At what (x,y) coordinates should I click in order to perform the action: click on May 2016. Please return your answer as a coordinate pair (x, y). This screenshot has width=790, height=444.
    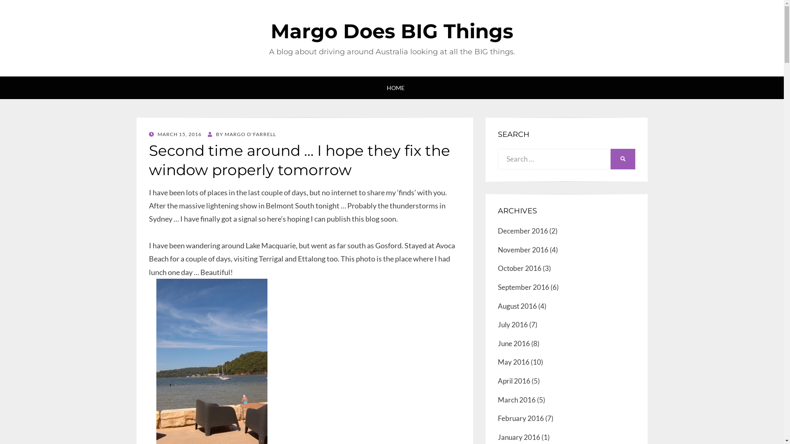
    Looking at the image, I should click on (513, 362).